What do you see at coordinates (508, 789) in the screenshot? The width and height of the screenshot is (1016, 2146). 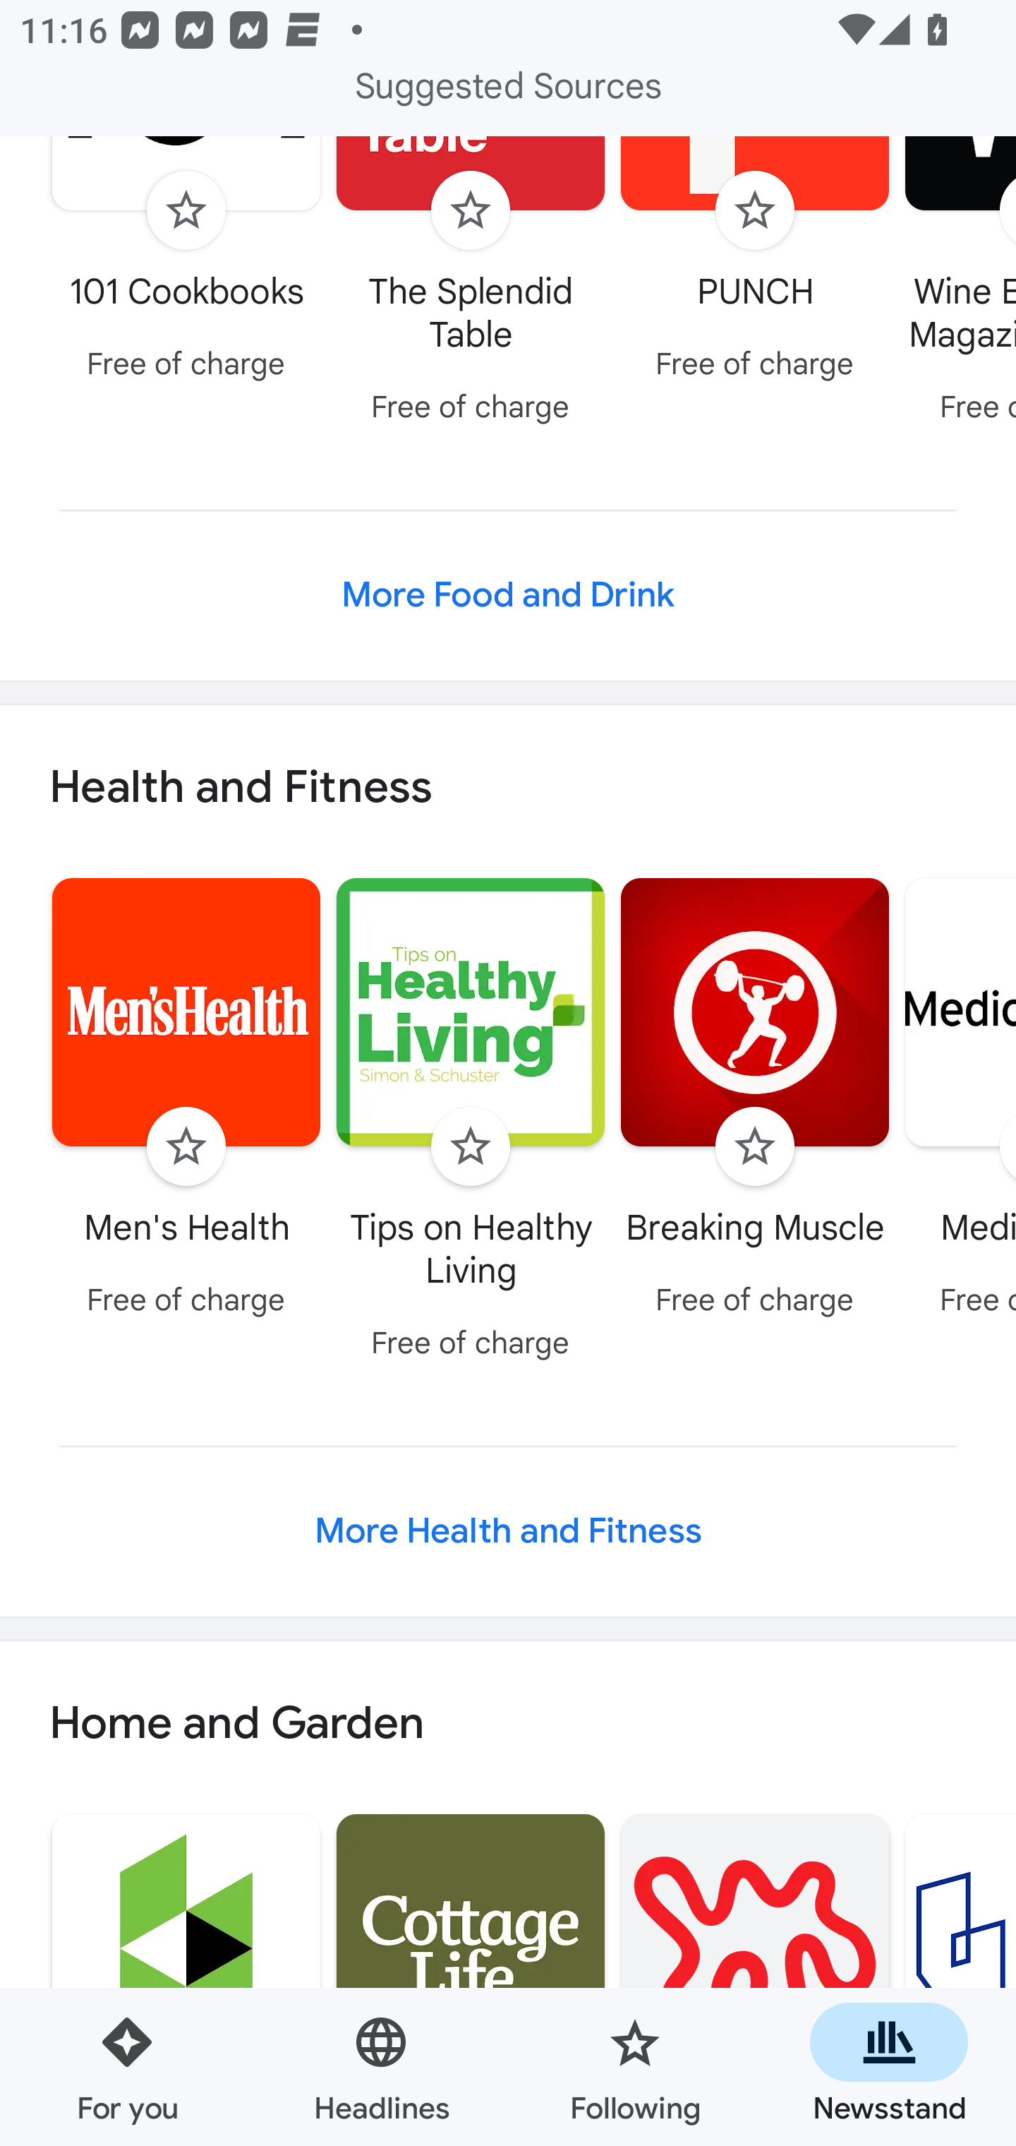 I see `Health and Fitness` at bounding box center [508, 789].